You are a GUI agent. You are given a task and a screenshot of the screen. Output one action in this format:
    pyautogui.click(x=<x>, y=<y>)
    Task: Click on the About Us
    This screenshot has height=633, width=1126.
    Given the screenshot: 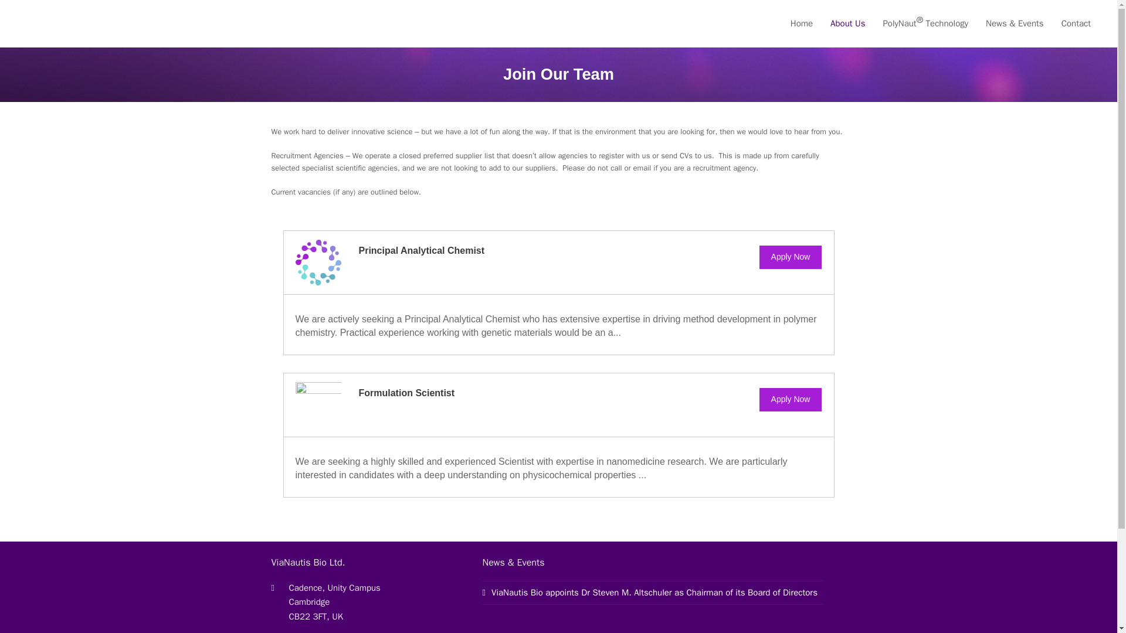 What is the action you would take?
    pyautogui.click(x=847, y=23)
    